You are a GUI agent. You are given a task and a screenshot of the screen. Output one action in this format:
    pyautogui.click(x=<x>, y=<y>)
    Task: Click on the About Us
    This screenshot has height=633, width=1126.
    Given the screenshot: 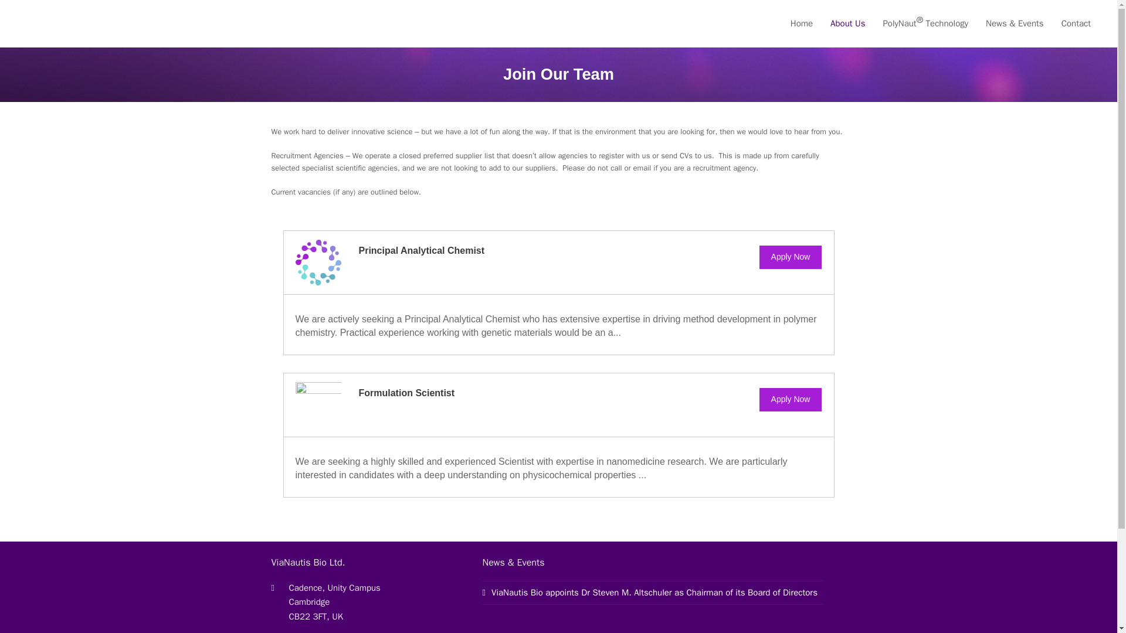 What is the action you would take?
    pyautogui.click(x=847, y=23)
    